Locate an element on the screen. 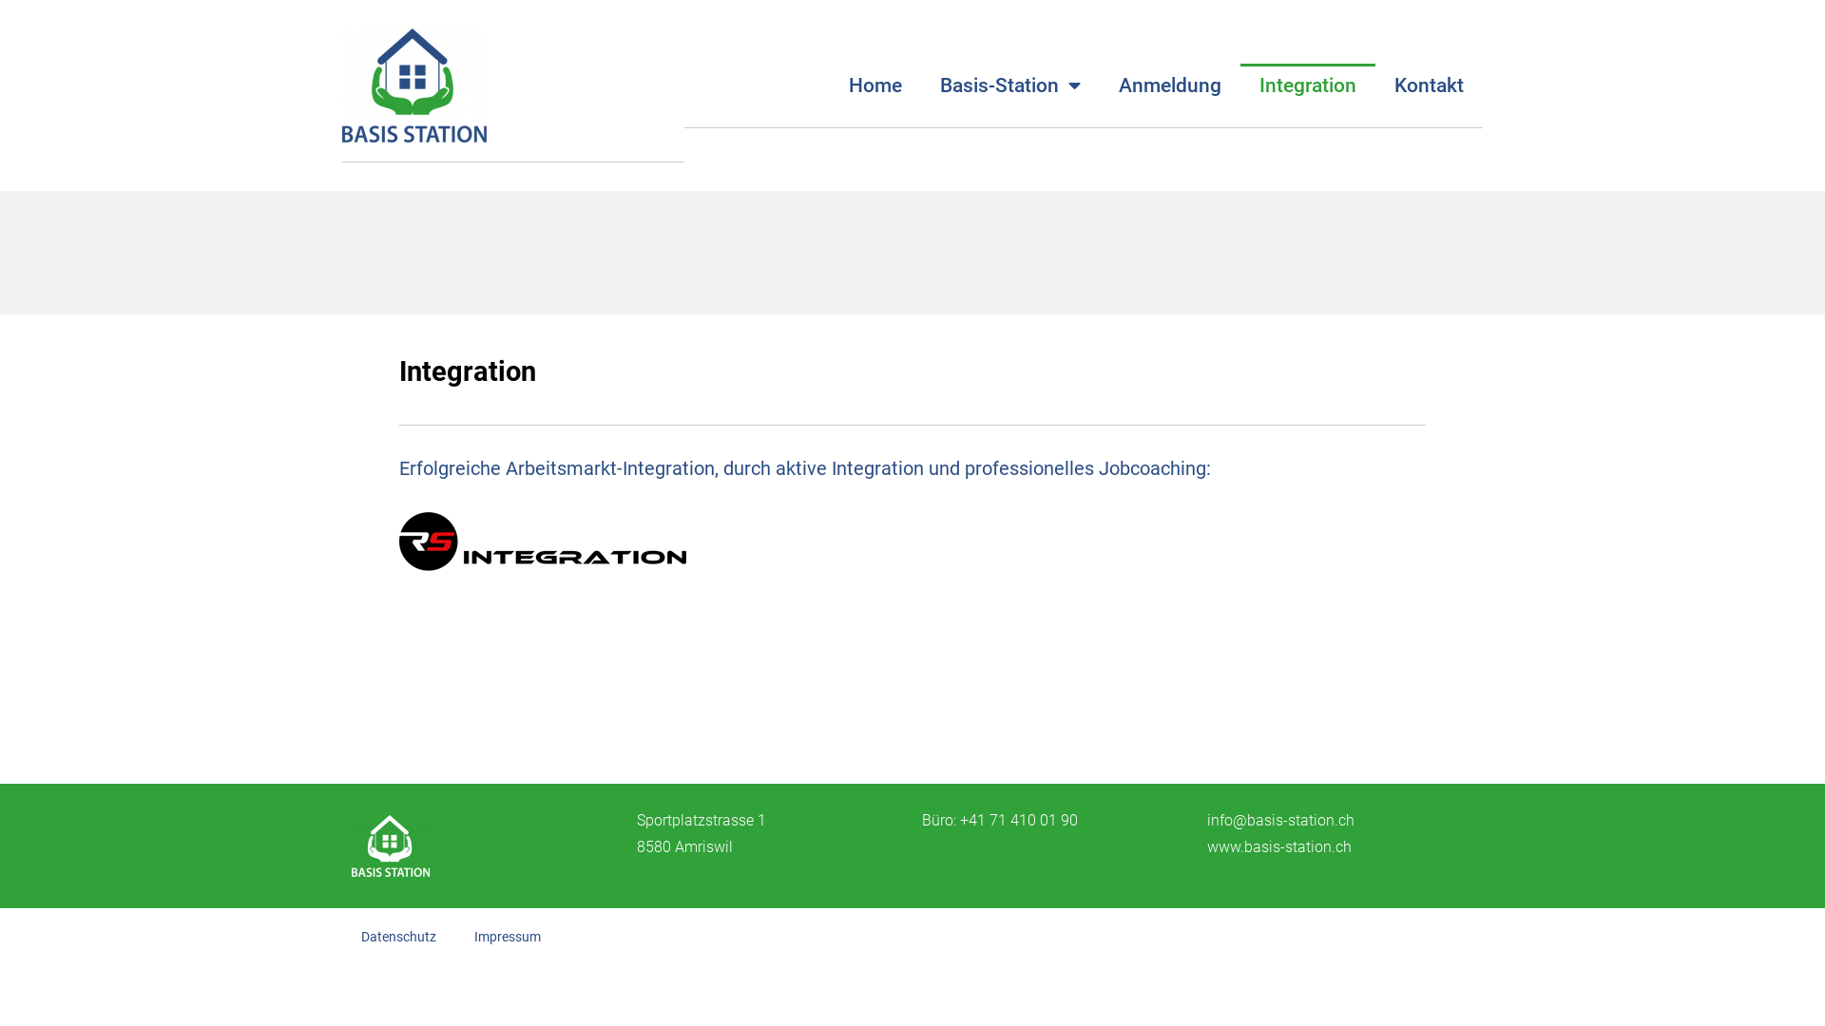 The height and width of the screenshot is (1026, 1825). Kontakt is located at coordinates (1430, 85).